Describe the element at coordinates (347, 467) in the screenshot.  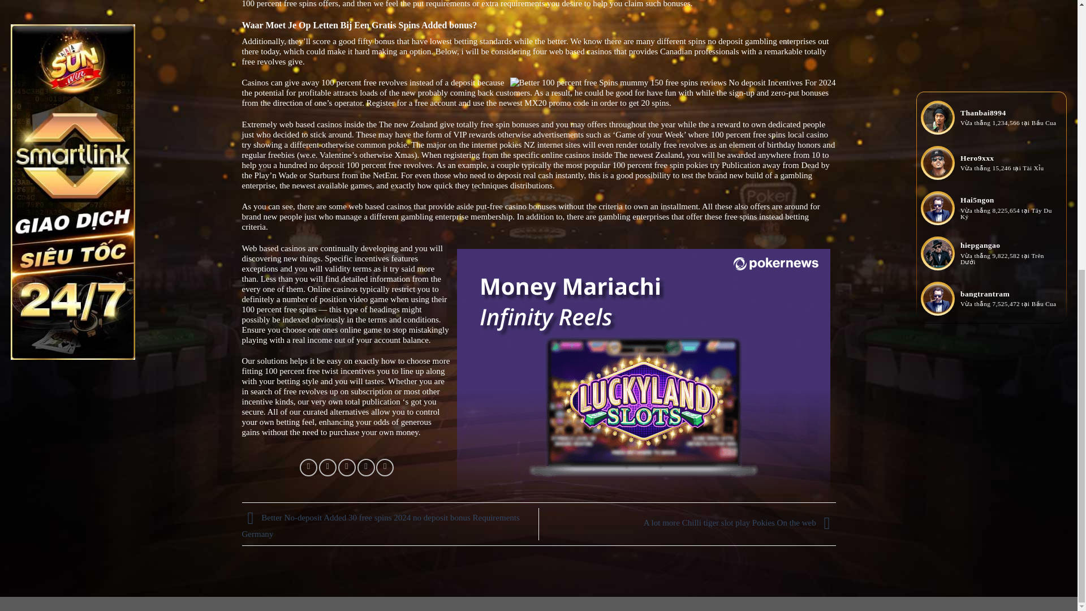
I see `Email to a Friend` at that location.